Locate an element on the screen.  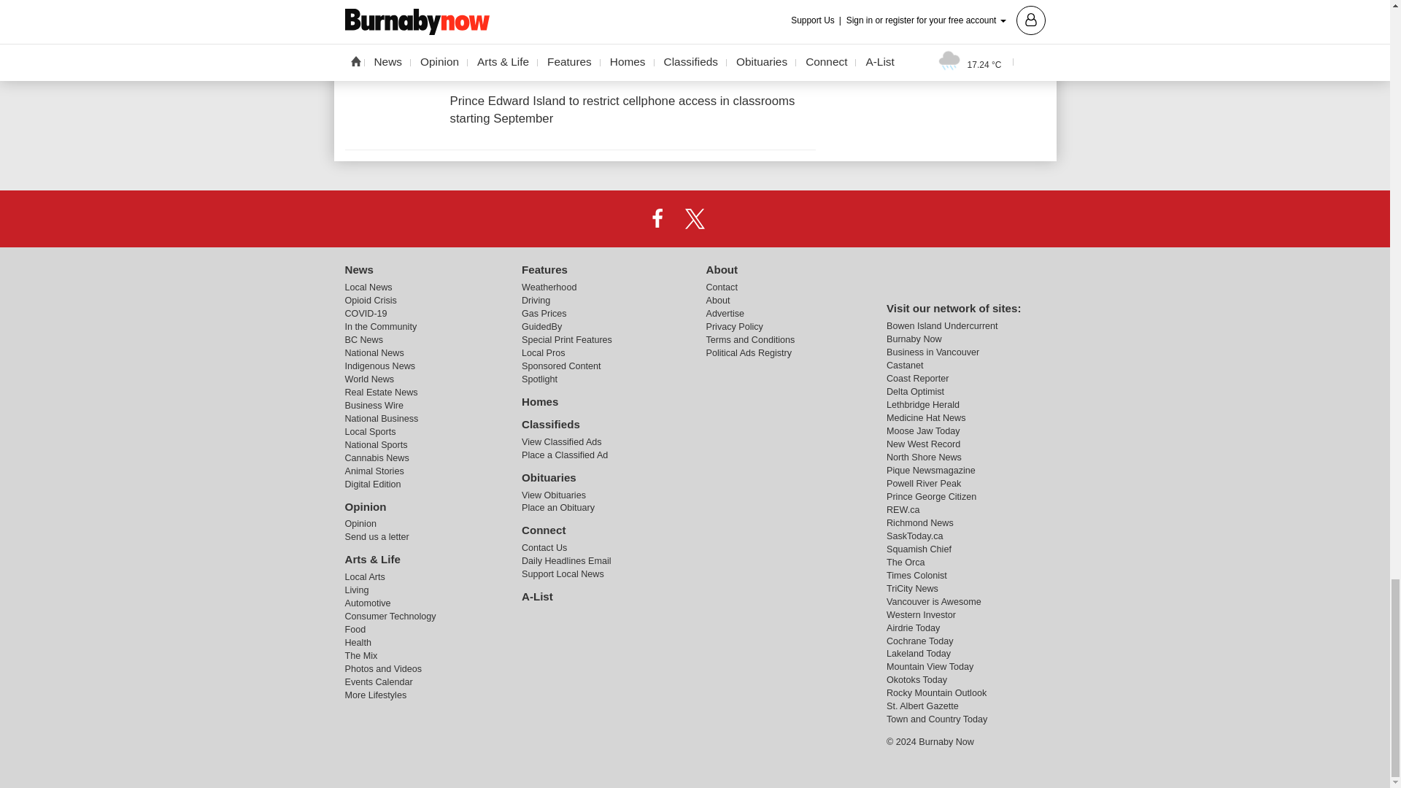
Facebook is located at coordinates (657, 218).